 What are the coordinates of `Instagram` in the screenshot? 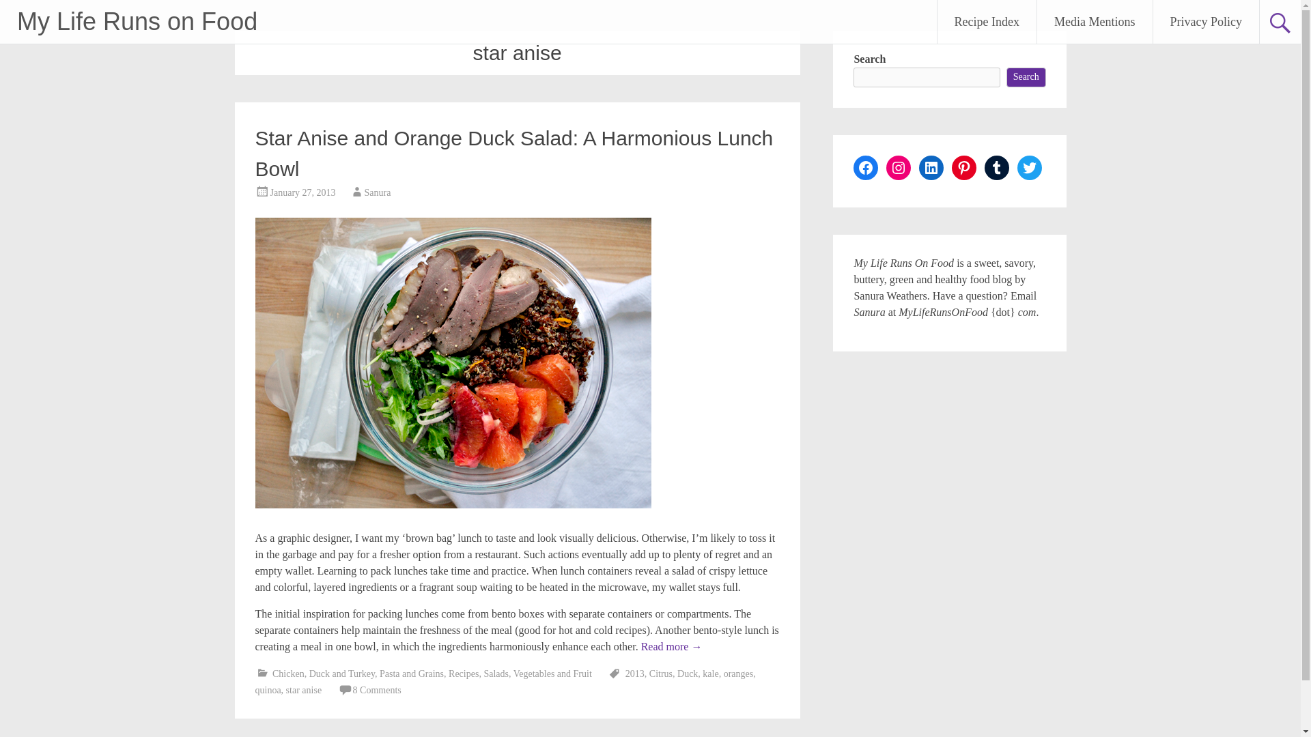 It's located at (899, 167).